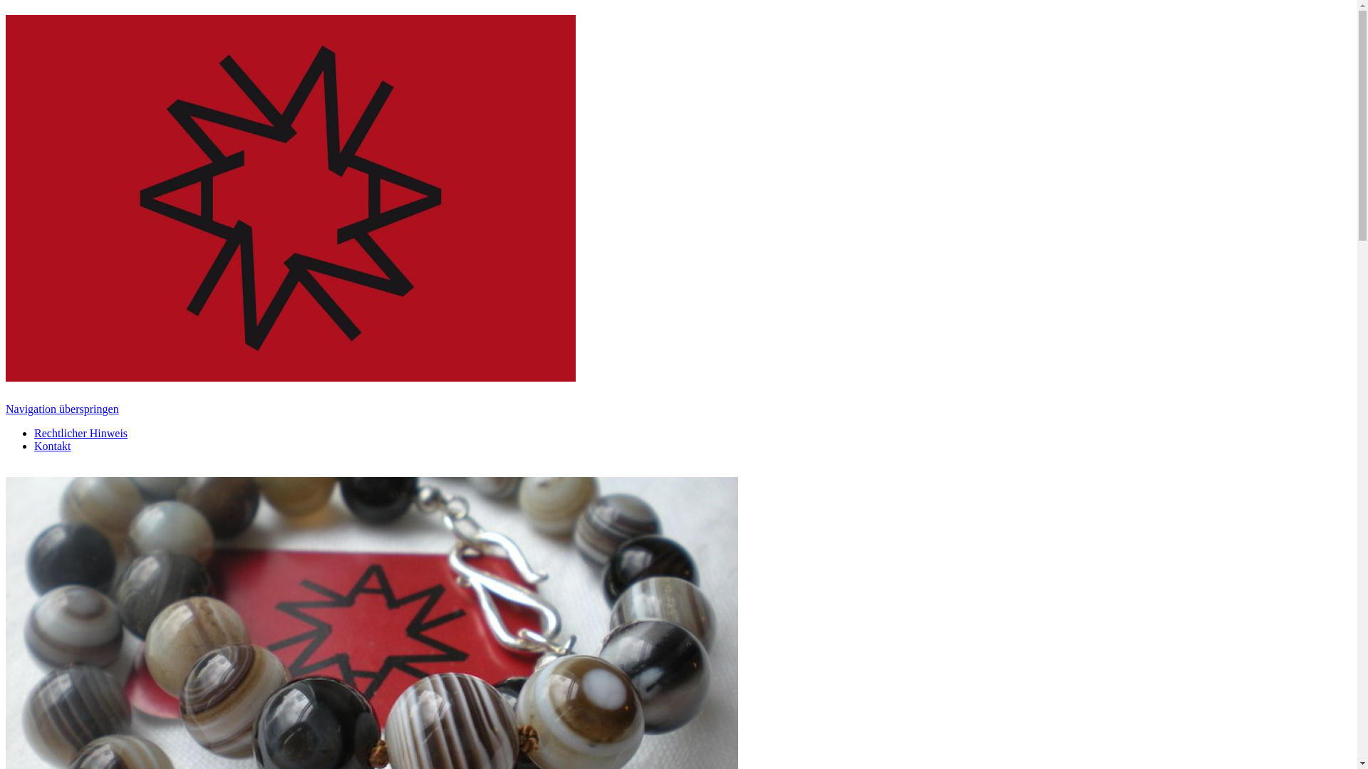 The width and height of the screenshot is (1368, 769). What do you see at coordinates (53, 446) in the screenshot?
I see `Kontakt` at bounding box center [53, 446].